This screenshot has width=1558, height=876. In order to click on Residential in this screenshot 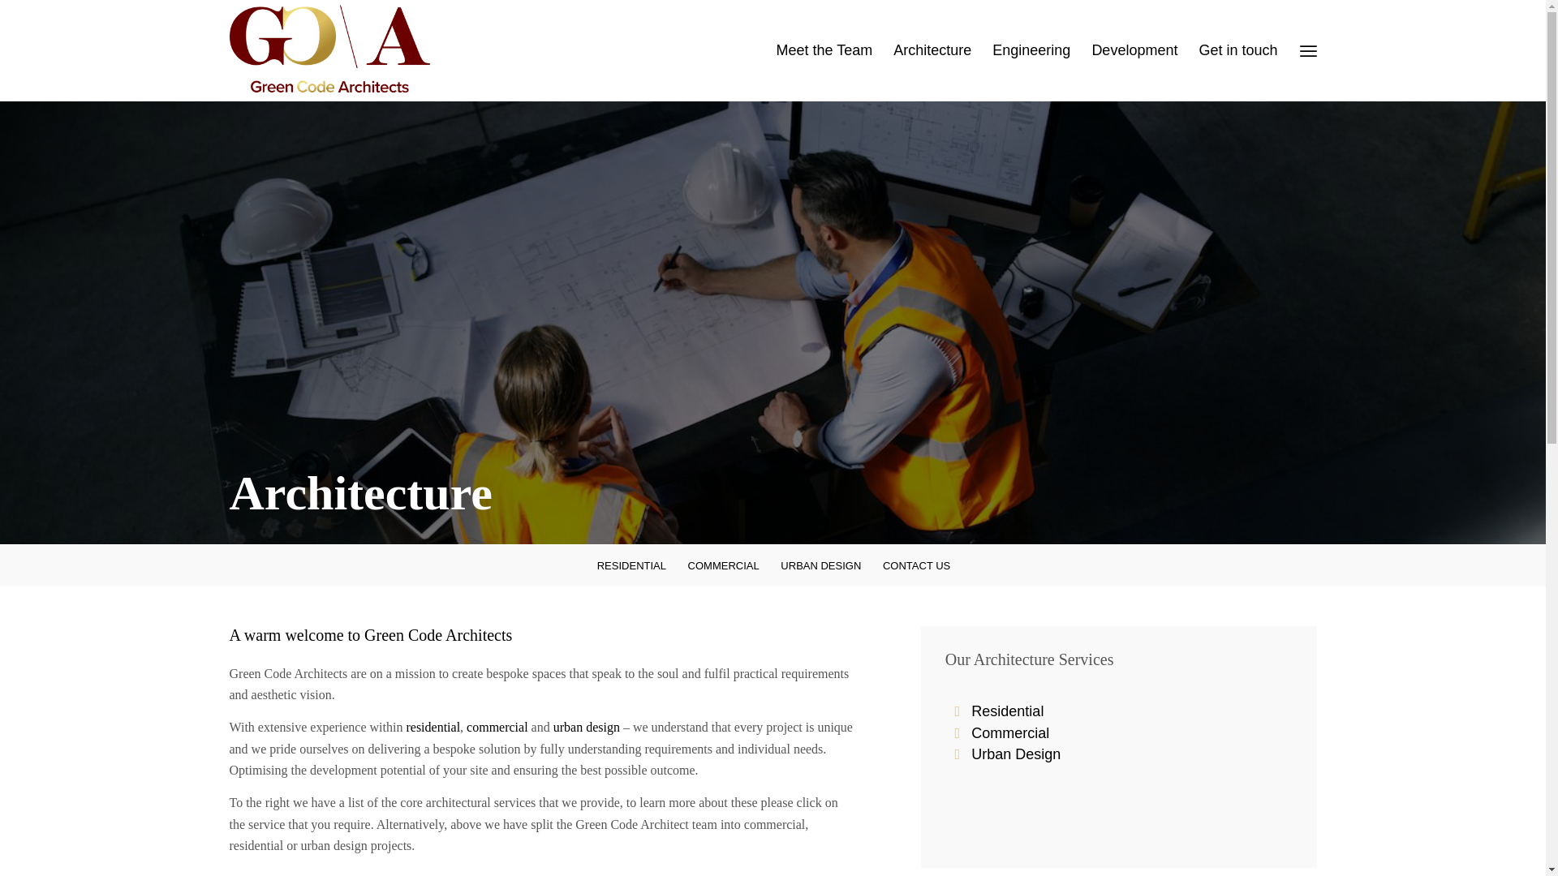, I will do `click(1007, 711)`.